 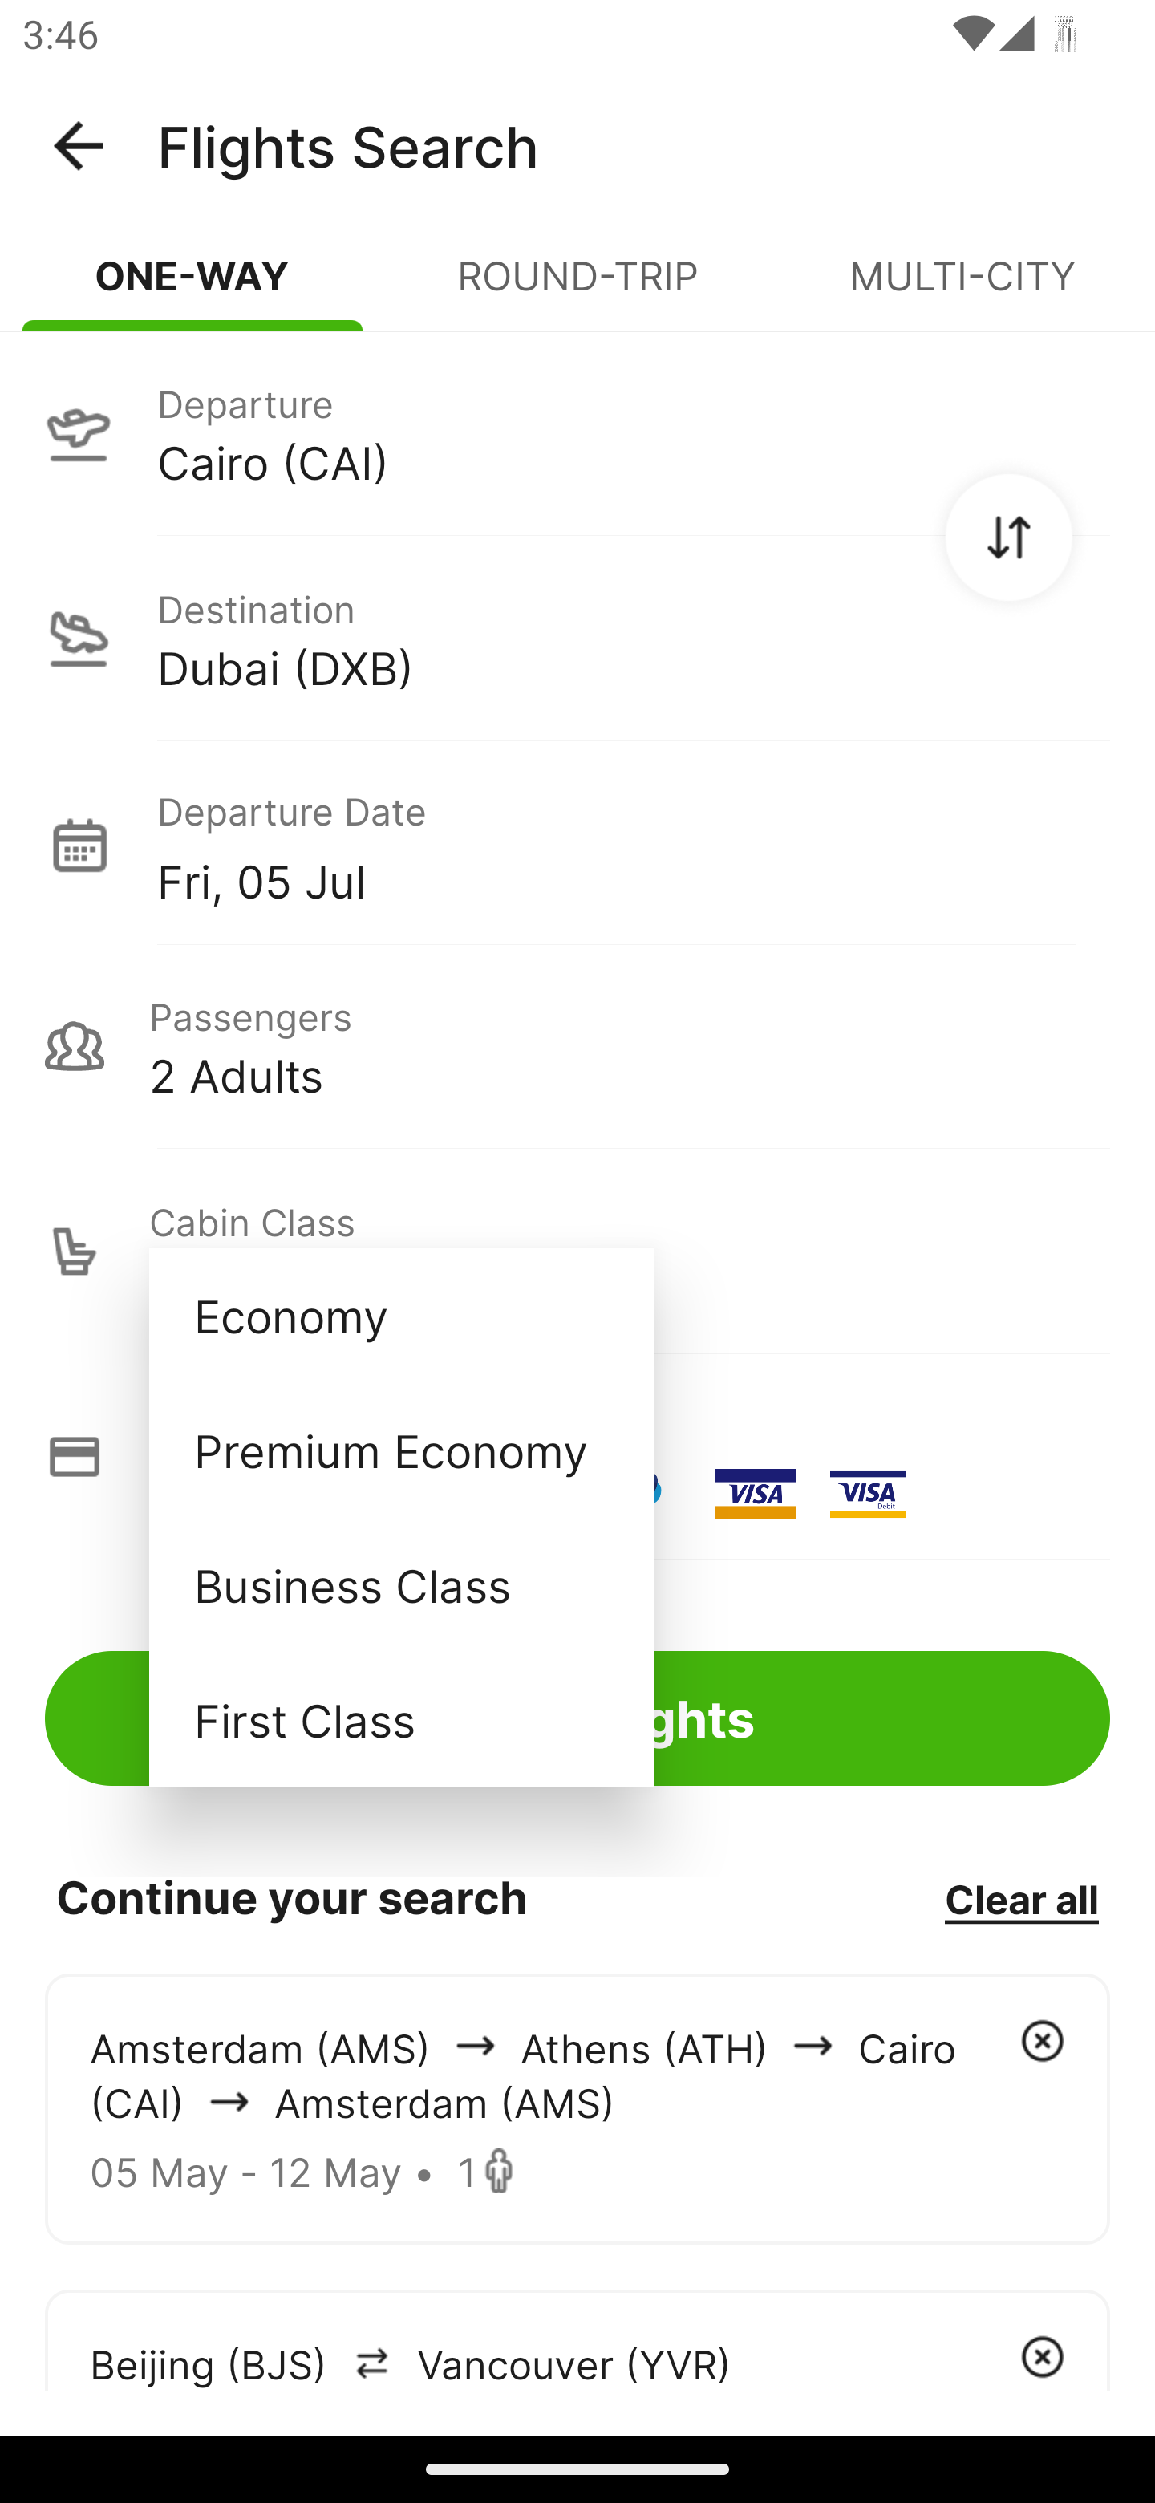 I want to click on First Class, so click(x=401, y=1719).